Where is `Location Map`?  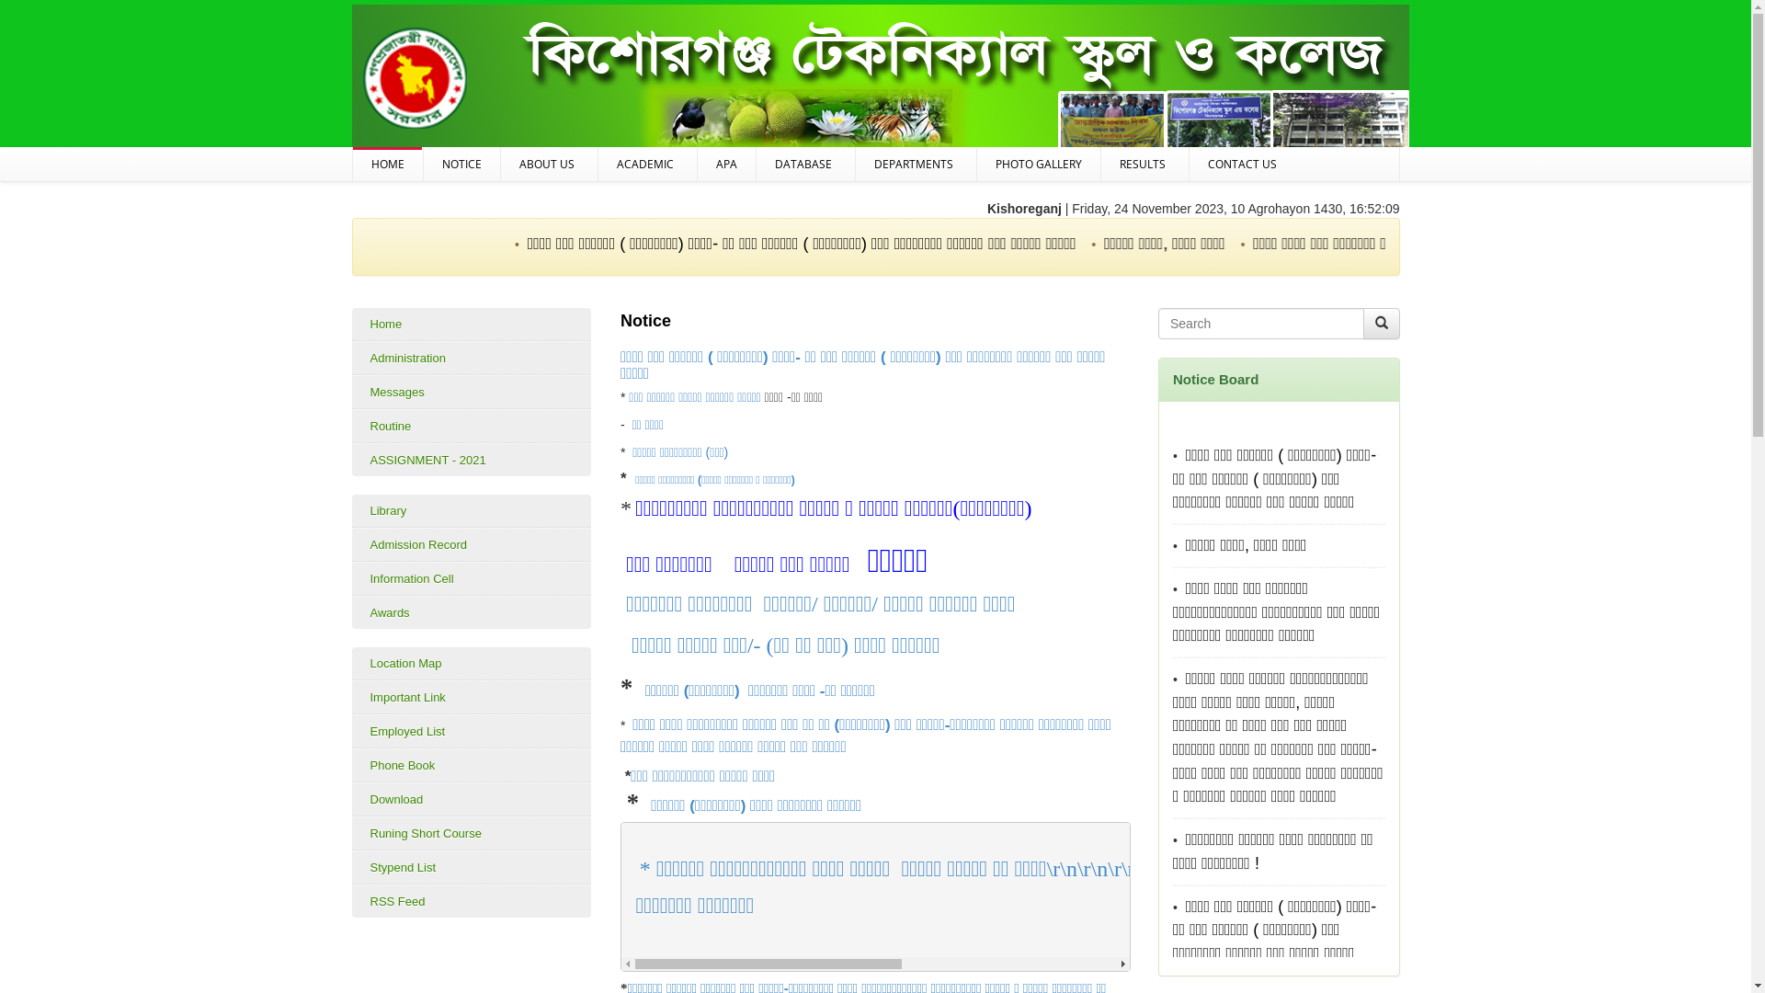
Location Map is located at coordinates (471, 664).